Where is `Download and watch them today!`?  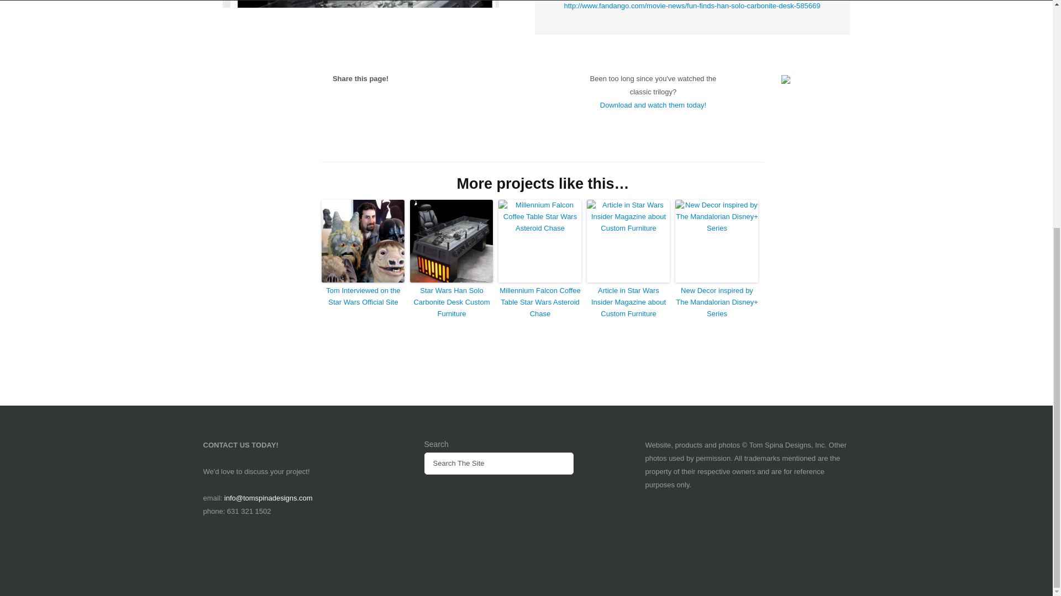
Download and watch them today! is located at coordinates (653, 105).